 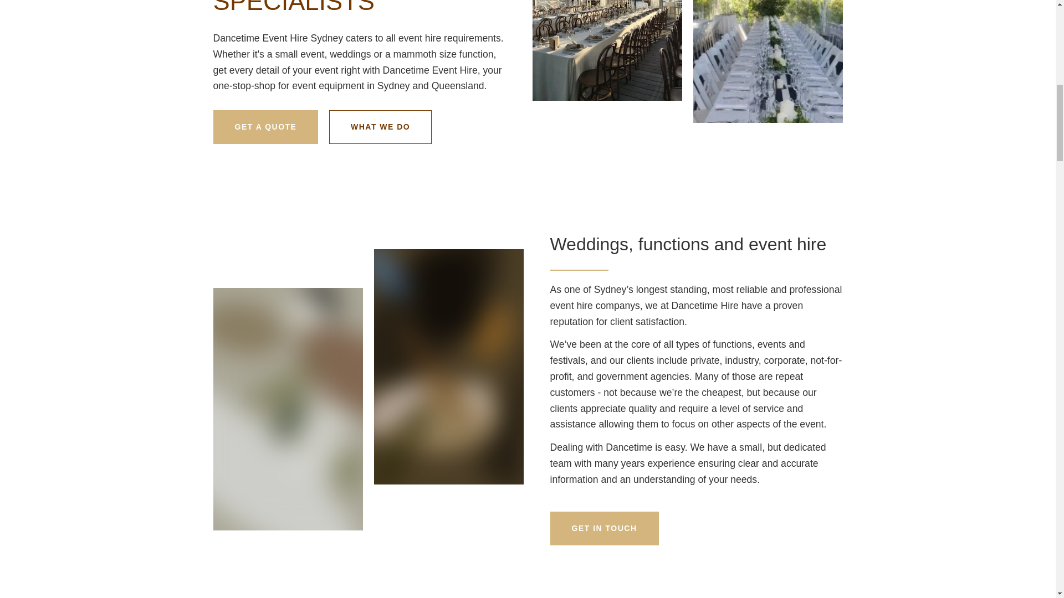 What do you see at coordinates (265, 127) in the screenshot?
I see `GET A QUOTE` at bounding box center [265, 127].